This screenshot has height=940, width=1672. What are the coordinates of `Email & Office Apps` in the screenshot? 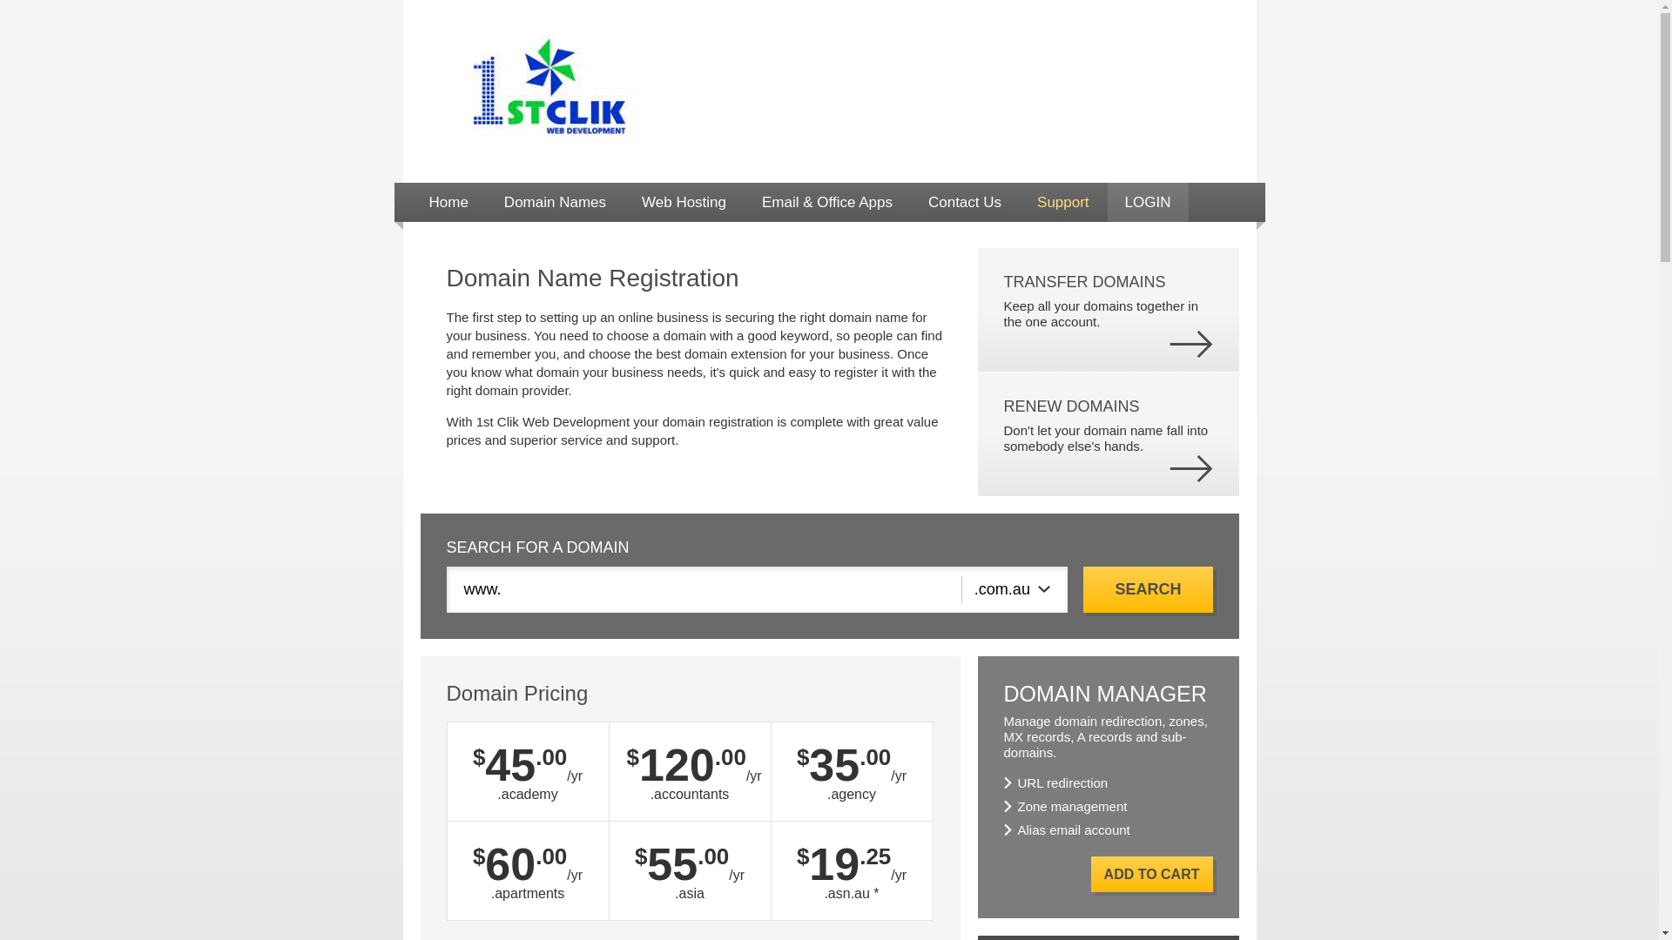 It's located at (827, 202).